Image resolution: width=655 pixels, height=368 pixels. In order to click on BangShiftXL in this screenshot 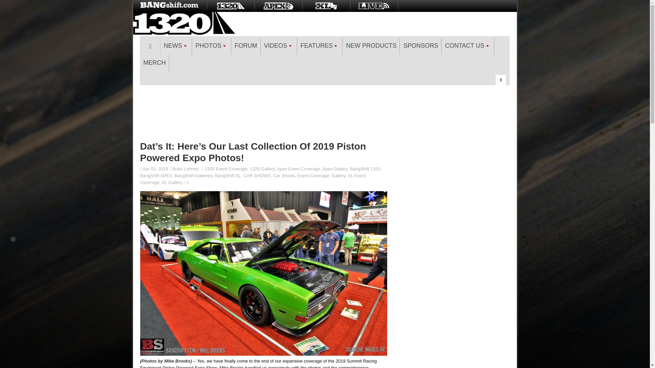, I will do `click(326, 6)`.